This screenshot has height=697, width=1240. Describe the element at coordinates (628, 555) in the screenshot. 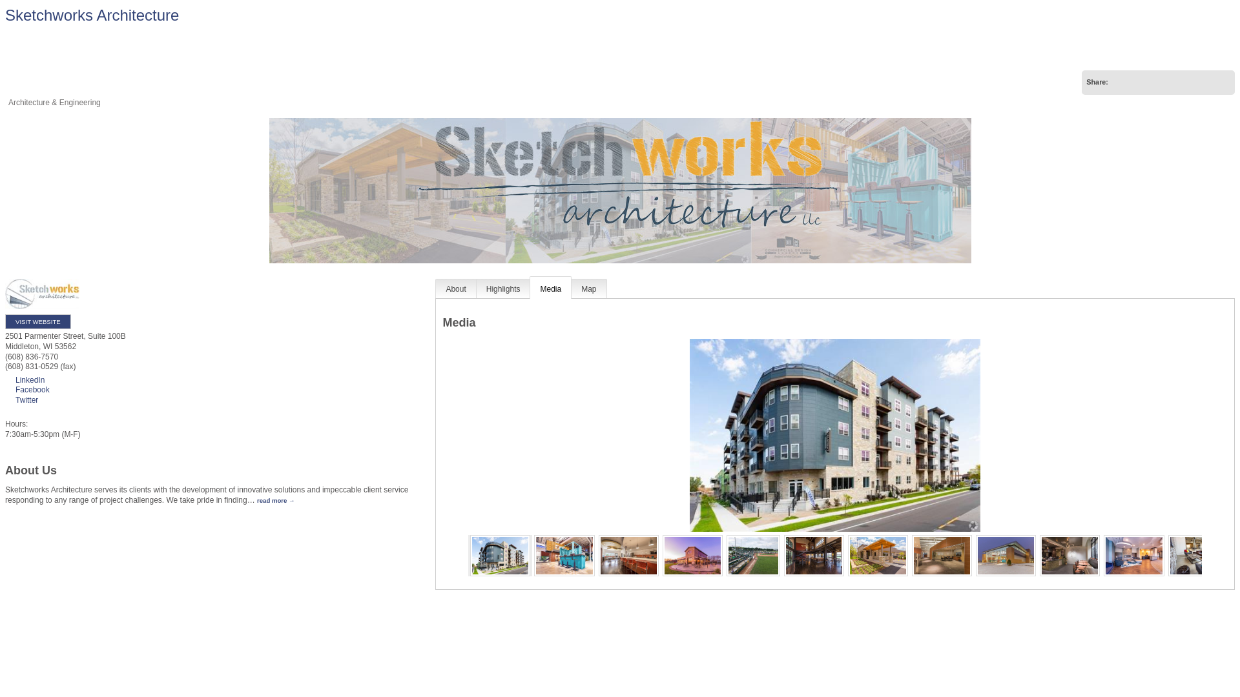

I see `Social break rooms for any project.` at that location.